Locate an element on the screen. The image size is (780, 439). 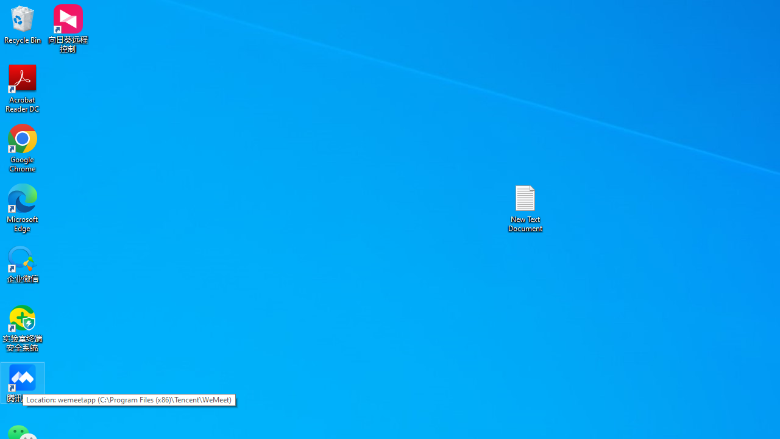
New Text Document is located at coordinates (525, 207).